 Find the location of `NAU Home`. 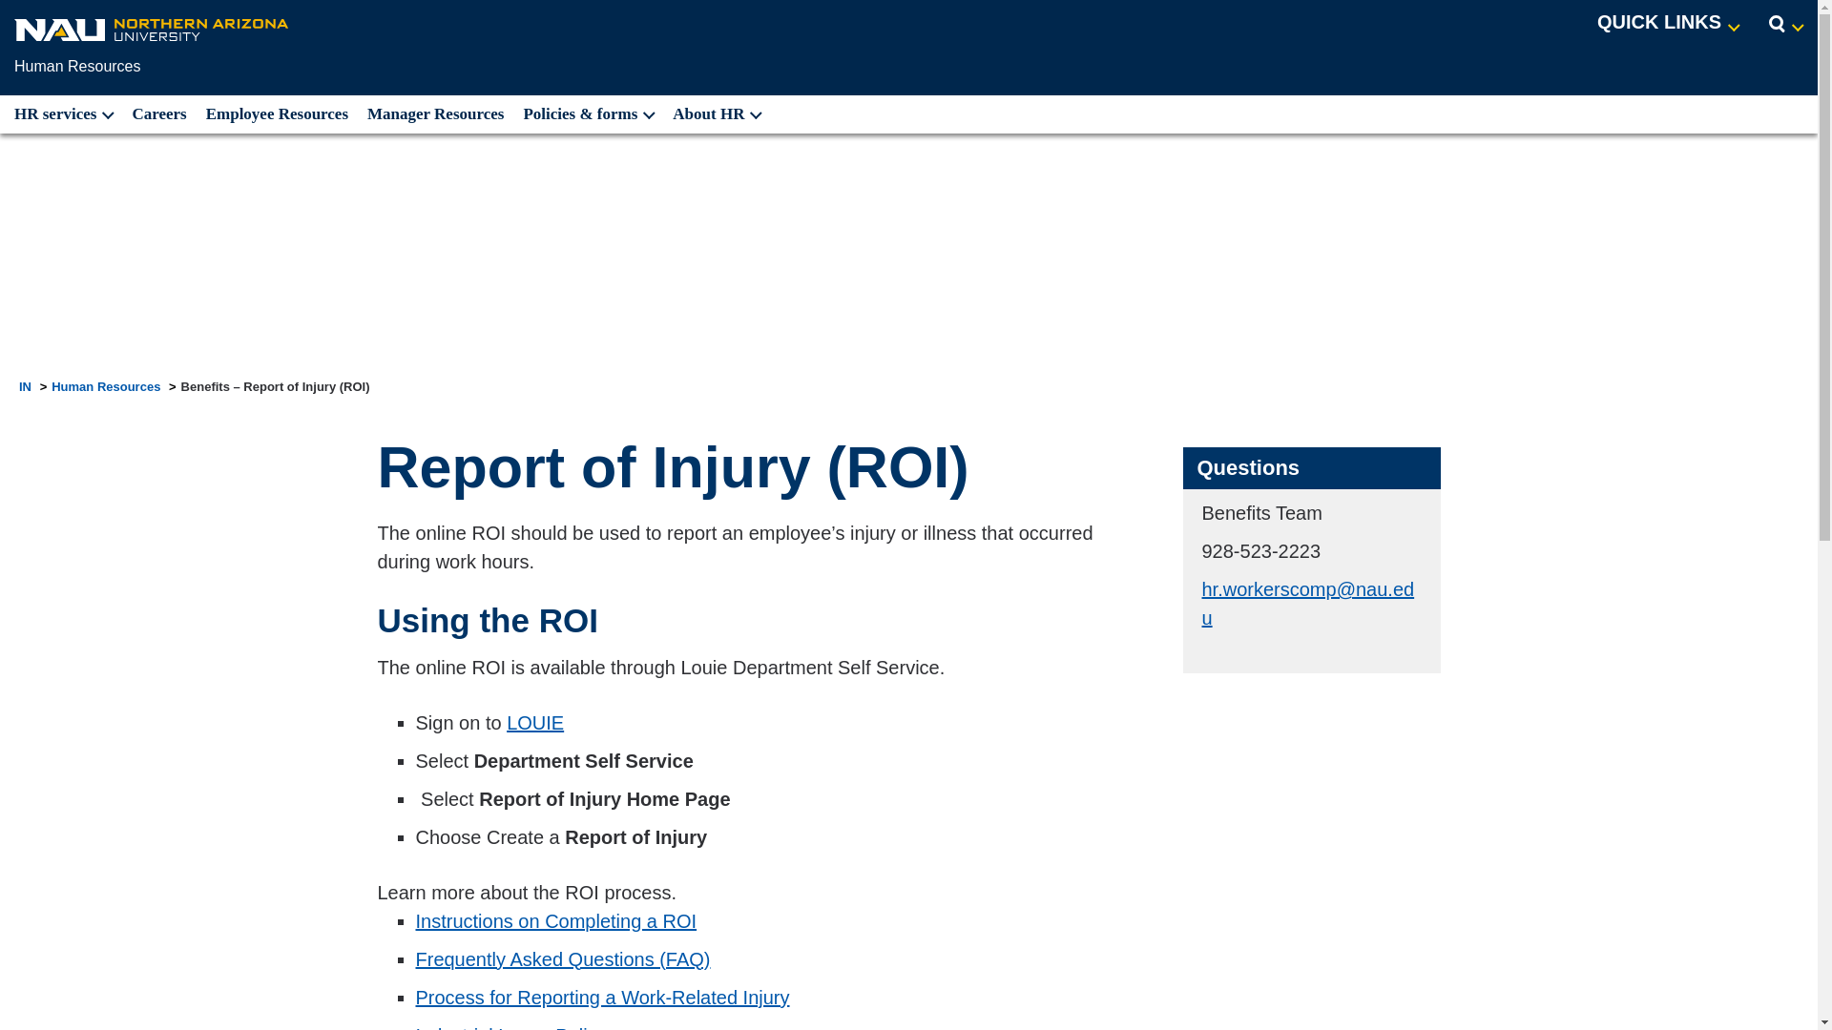

NAU Home is located at coordinates (153, 29).